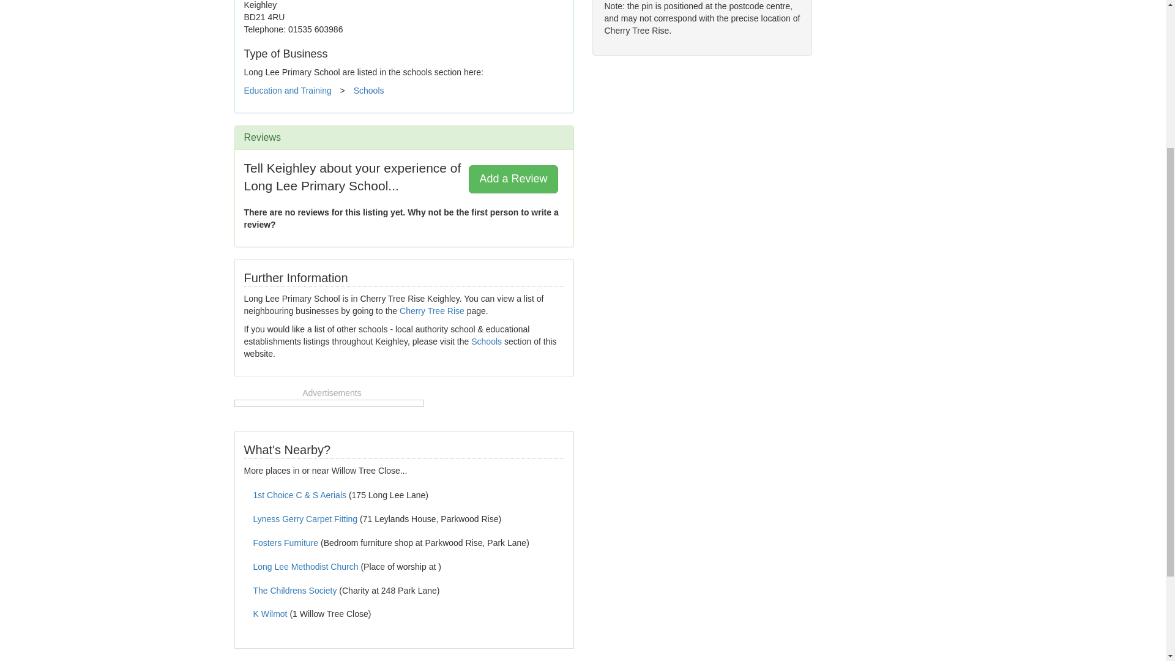 This screenshot has width=1175, height=661. I want to click on Schools, so click(486, 341).